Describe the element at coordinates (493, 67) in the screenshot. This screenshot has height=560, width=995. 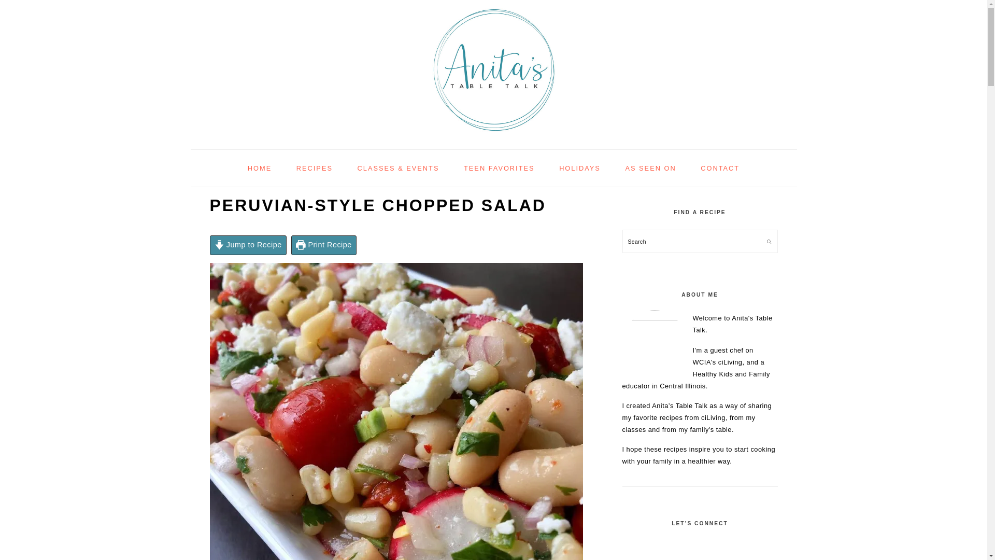
I see `Anita's Table Talk` at that location.